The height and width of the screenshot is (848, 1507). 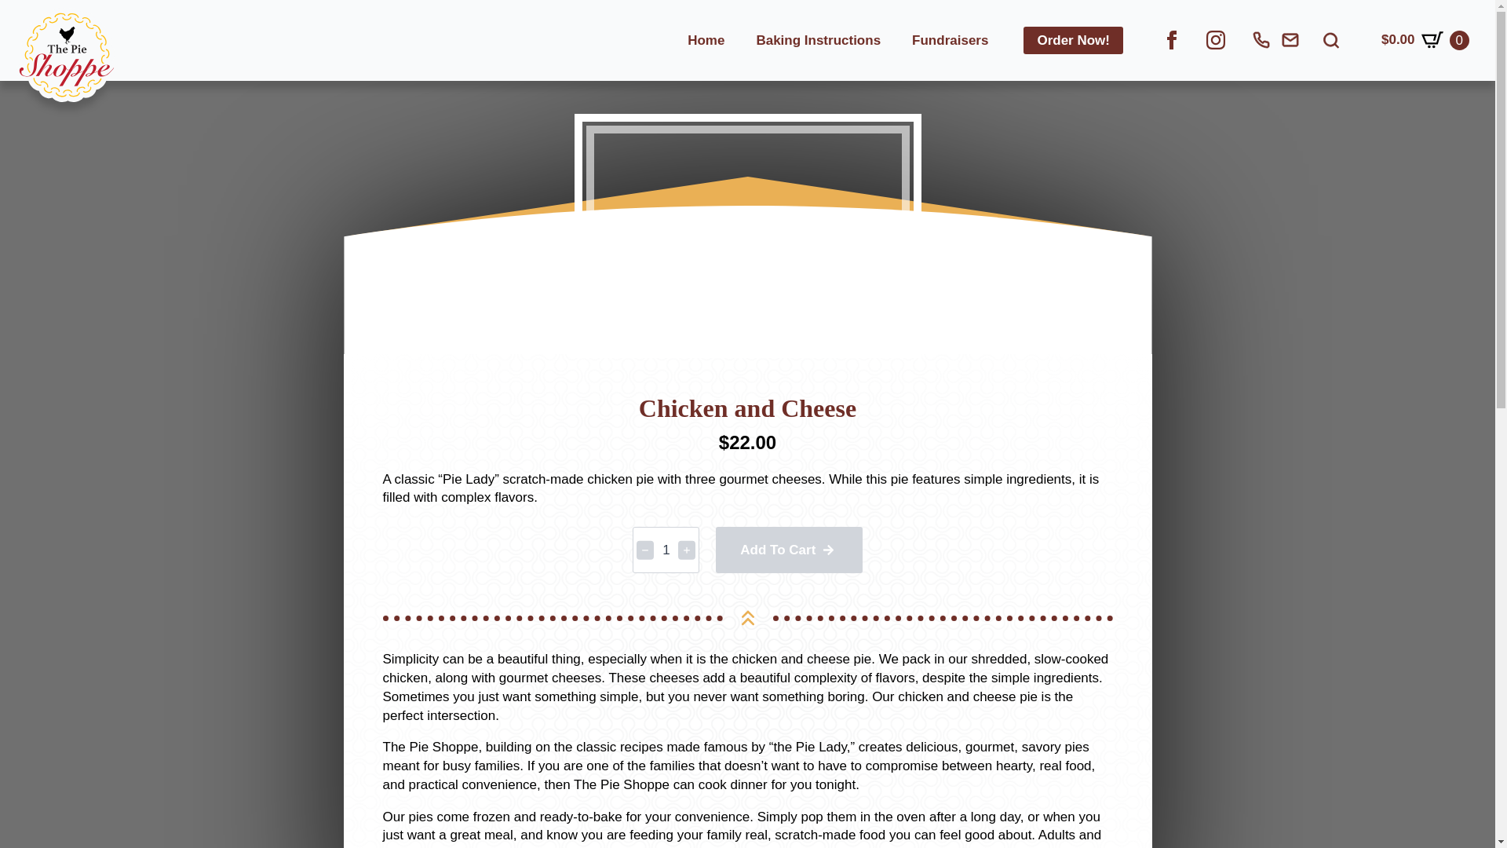 I want to click on Order Now!, so click(x=1072, y=40).